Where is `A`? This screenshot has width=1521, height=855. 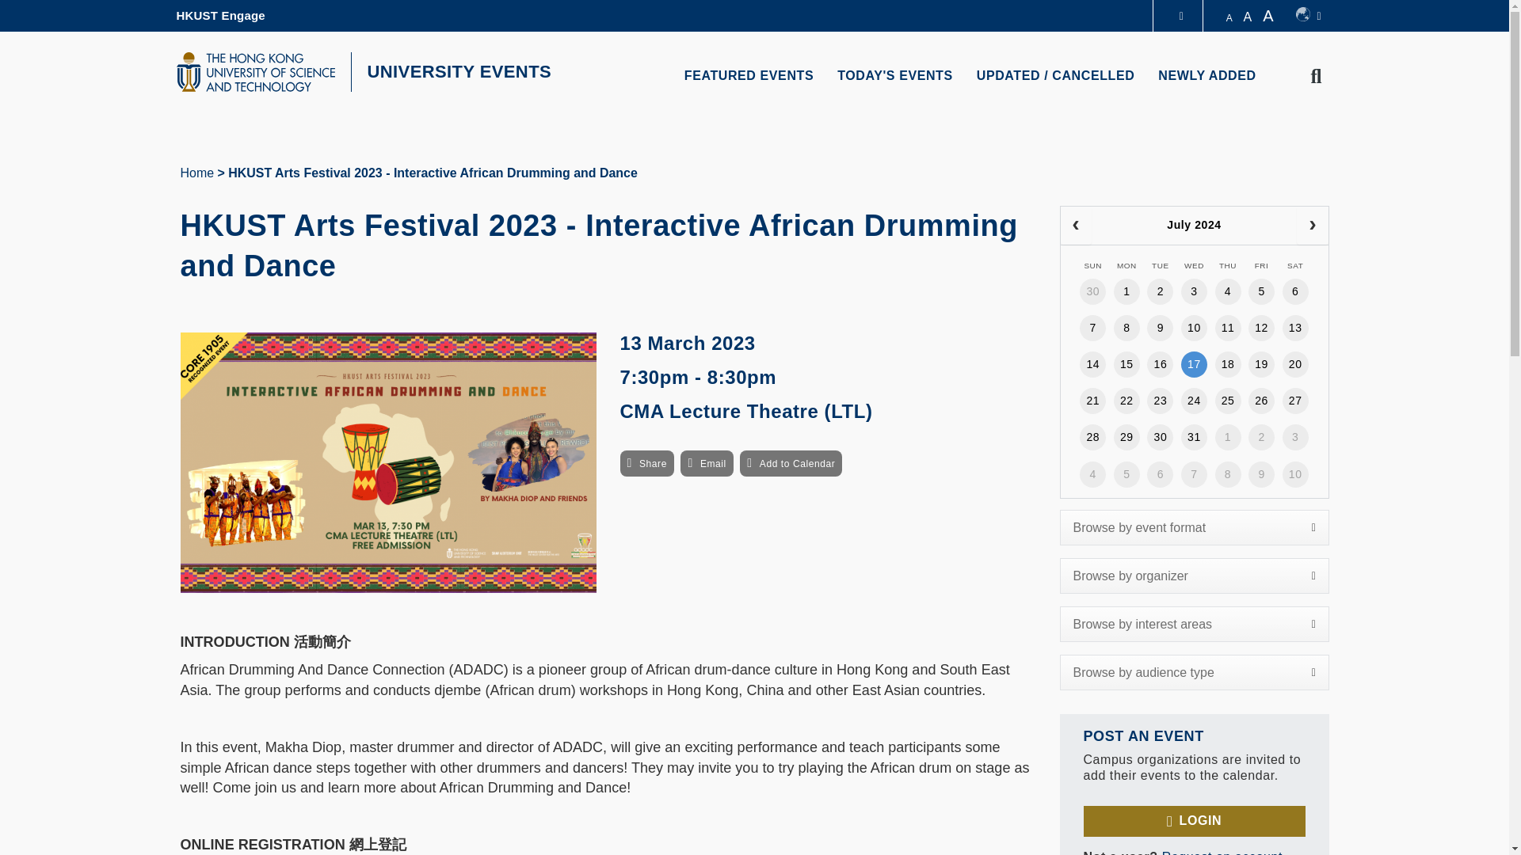 A is located at coordinates (1229, 18).